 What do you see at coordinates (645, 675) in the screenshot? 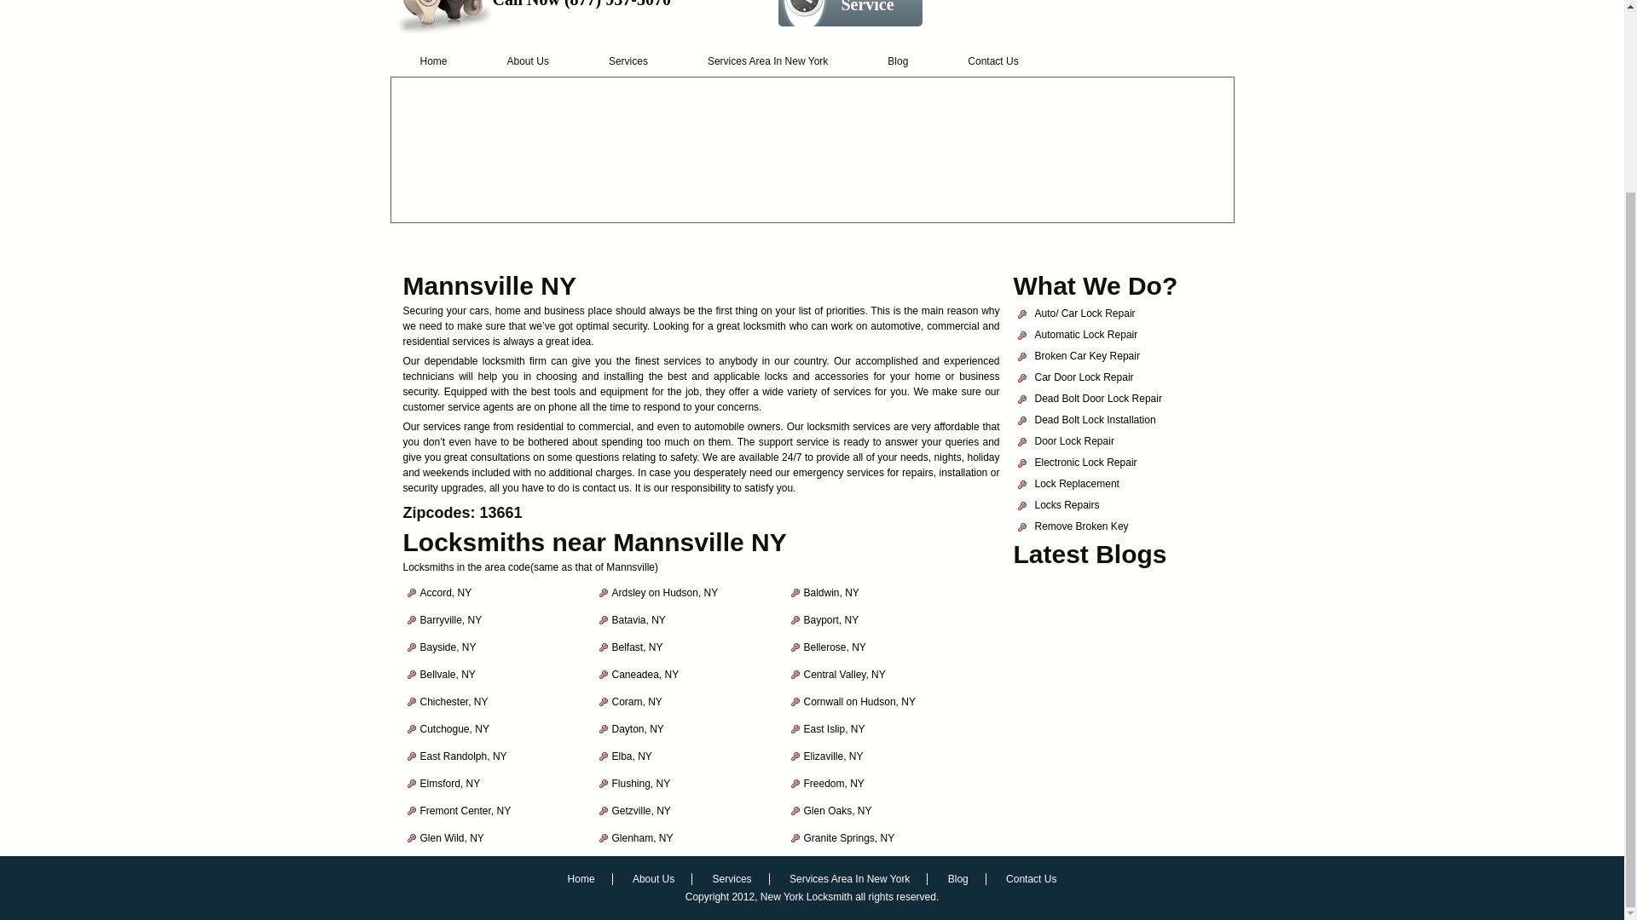
I see `Caneadea, NY` at bounding box center [645, 675].